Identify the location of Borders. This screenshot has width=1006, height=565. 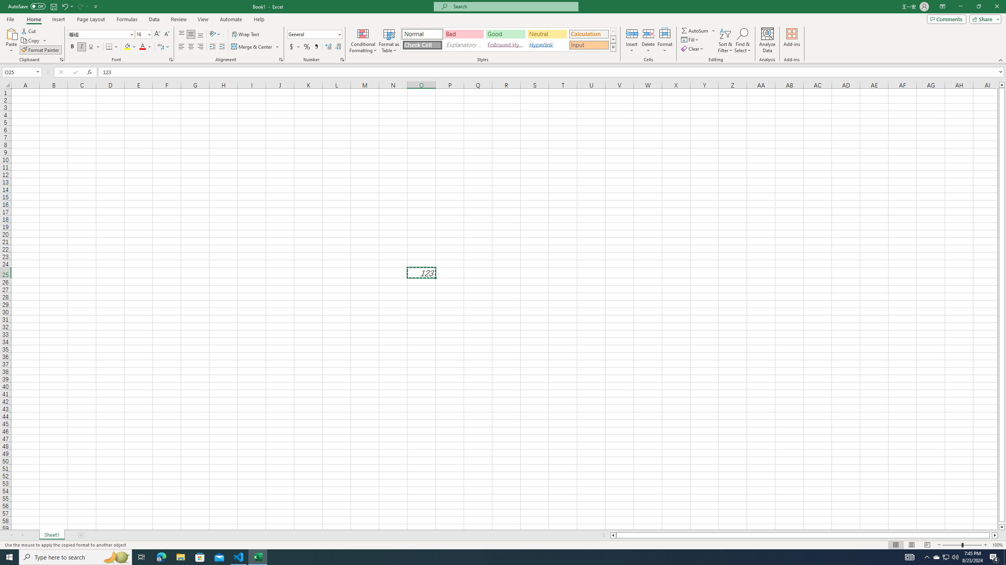
(112, 47).